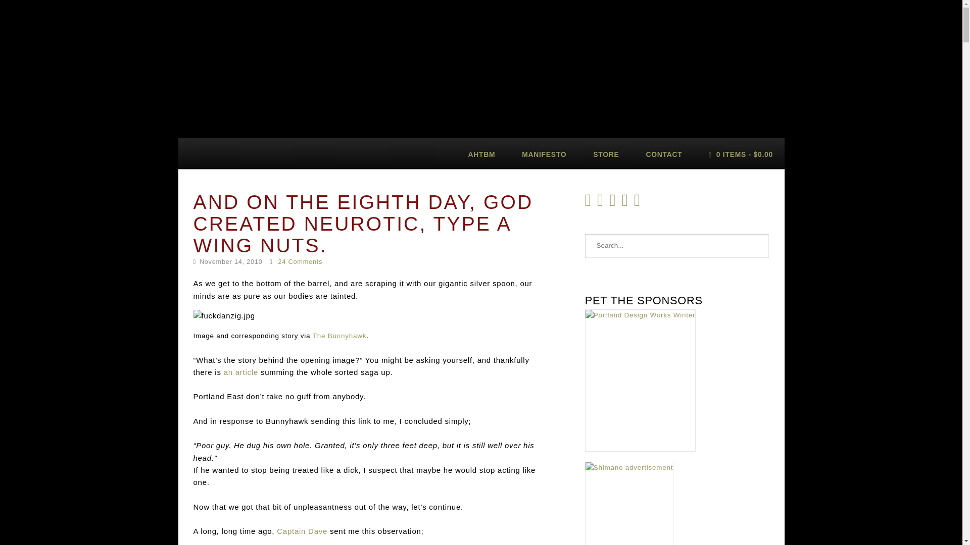  What do you see at coordinates (741, 153) in the screenshot?
I see `View your shopping cart` at bounding box center [741, 153].